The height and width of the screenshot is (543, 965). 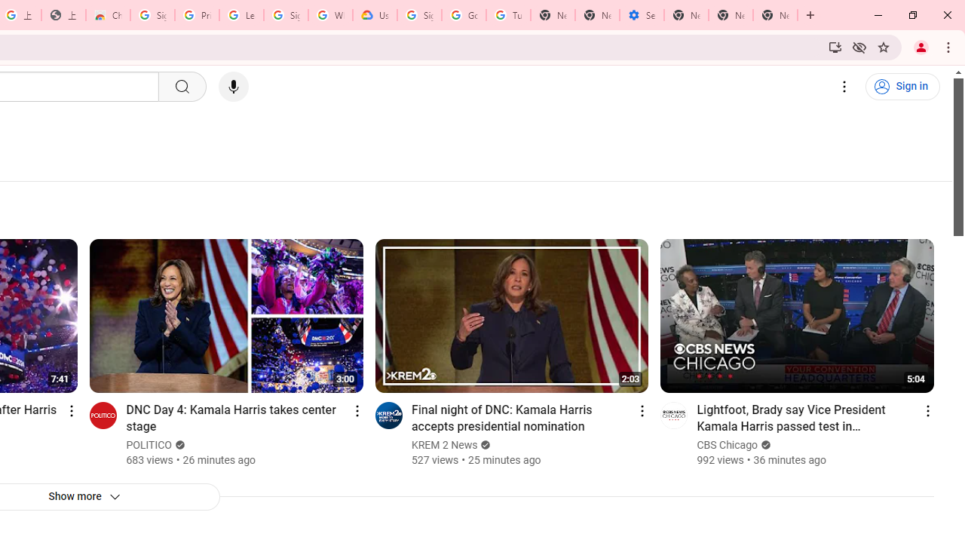 I want to click on Action menu, so click(x=927, y=410).